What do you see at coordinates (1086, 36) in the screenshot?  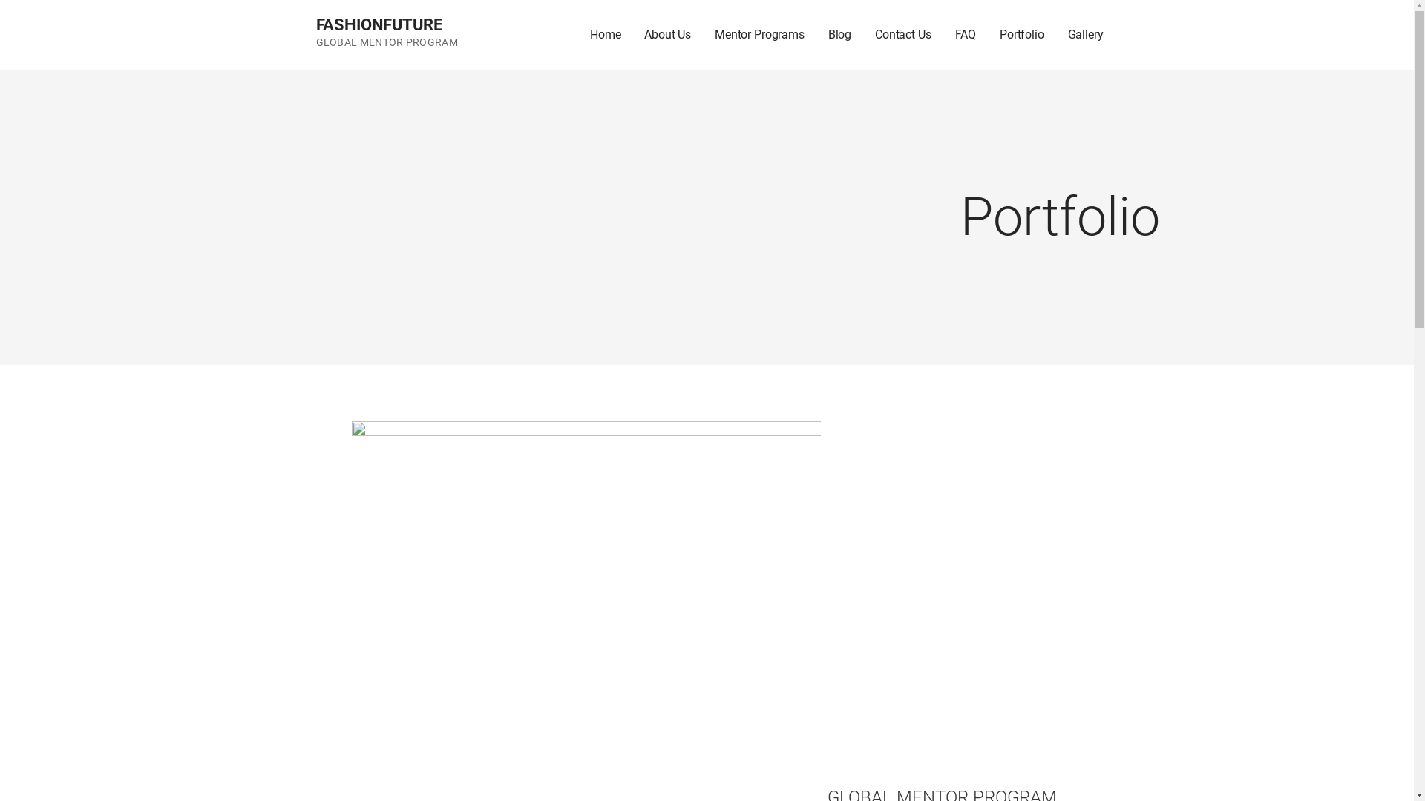 I see `Gallery` at bounding box center [1086, 36].